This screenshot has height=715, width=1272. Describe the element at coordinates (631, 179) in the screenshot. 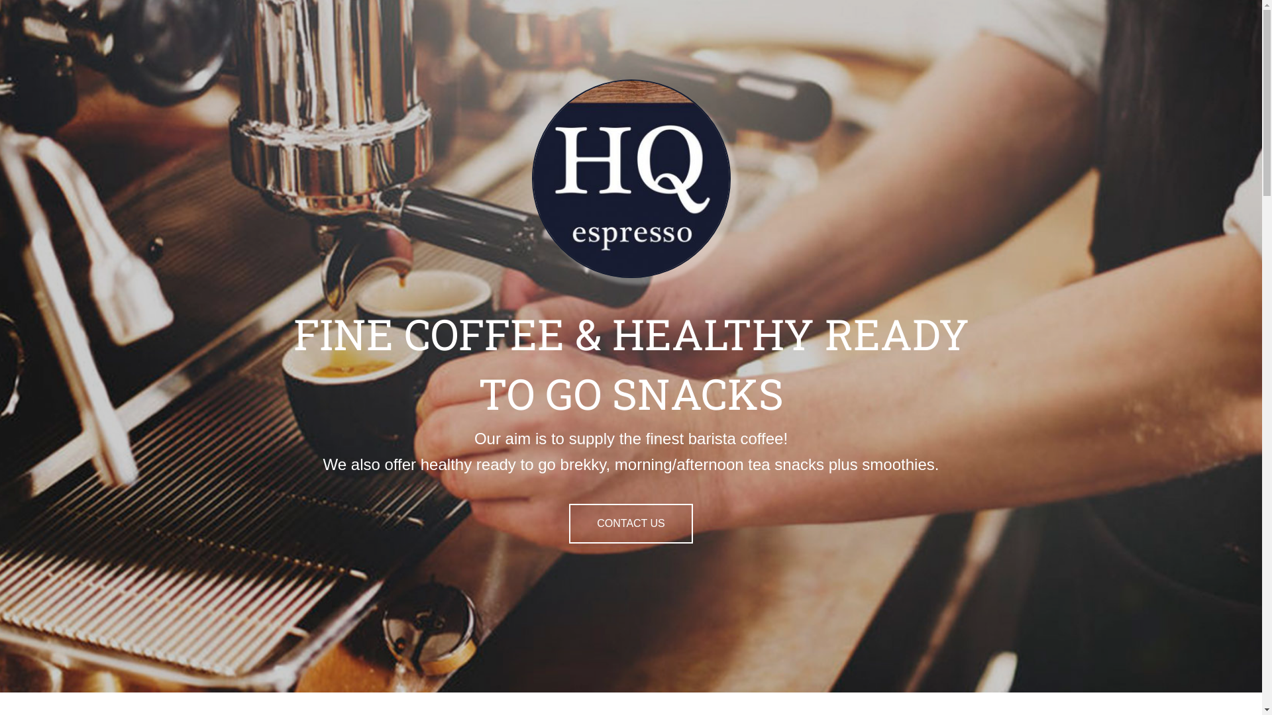

I see `cropped-hqespresso-logo-new.jpg` at that location.